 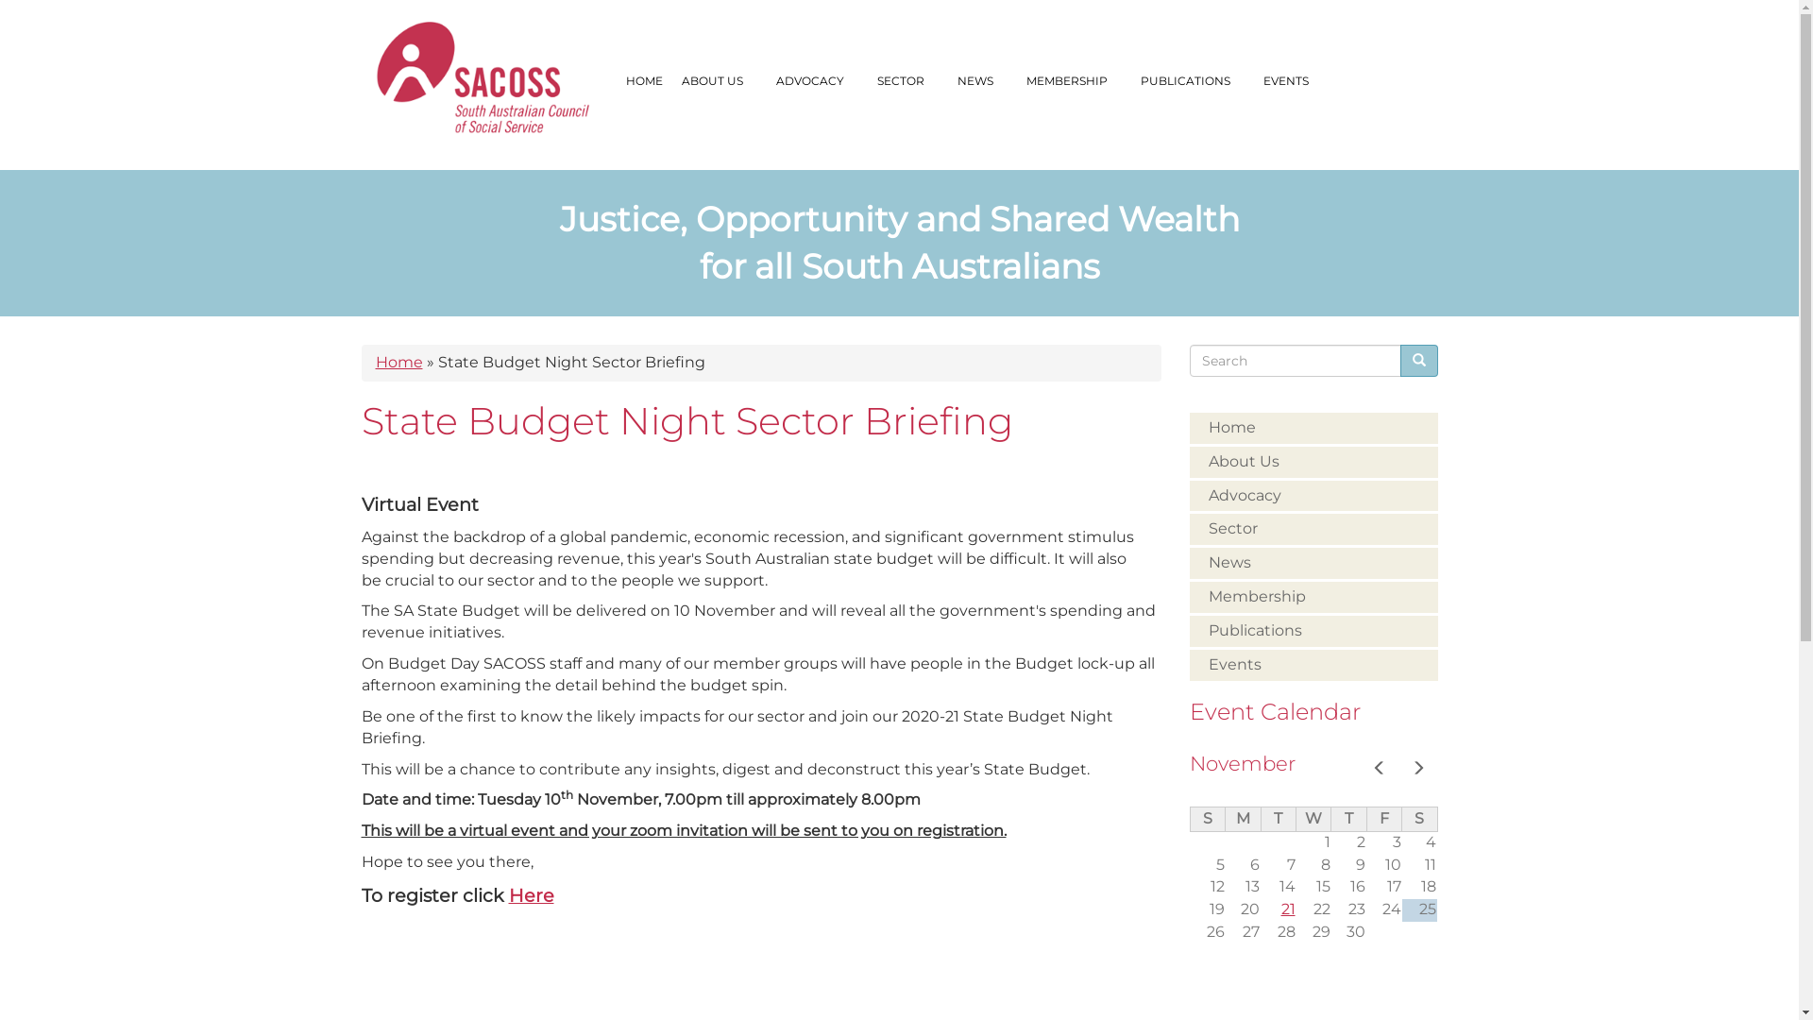 I want to click on Home, so click(x=1314, y=429).